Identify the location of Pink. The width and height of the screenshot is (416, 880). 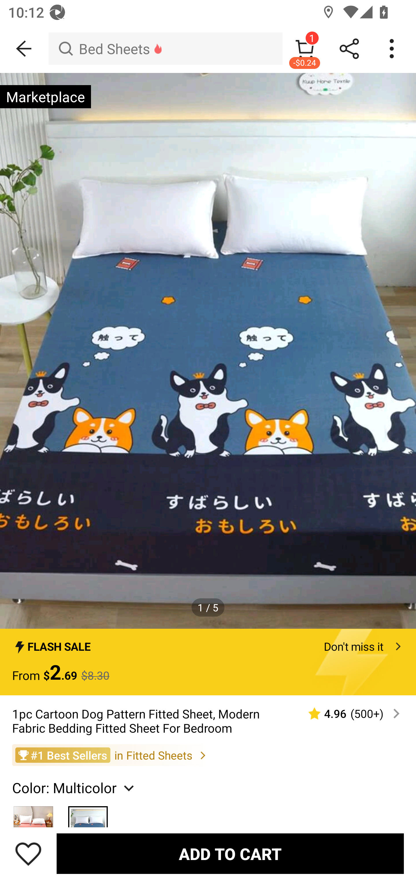
(34, 812).